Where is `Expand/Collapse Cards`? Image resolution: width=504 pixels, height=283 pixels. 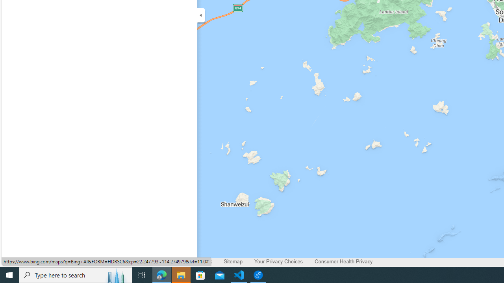 Expand/Collapse Cards is located at coordinates (201, 15).